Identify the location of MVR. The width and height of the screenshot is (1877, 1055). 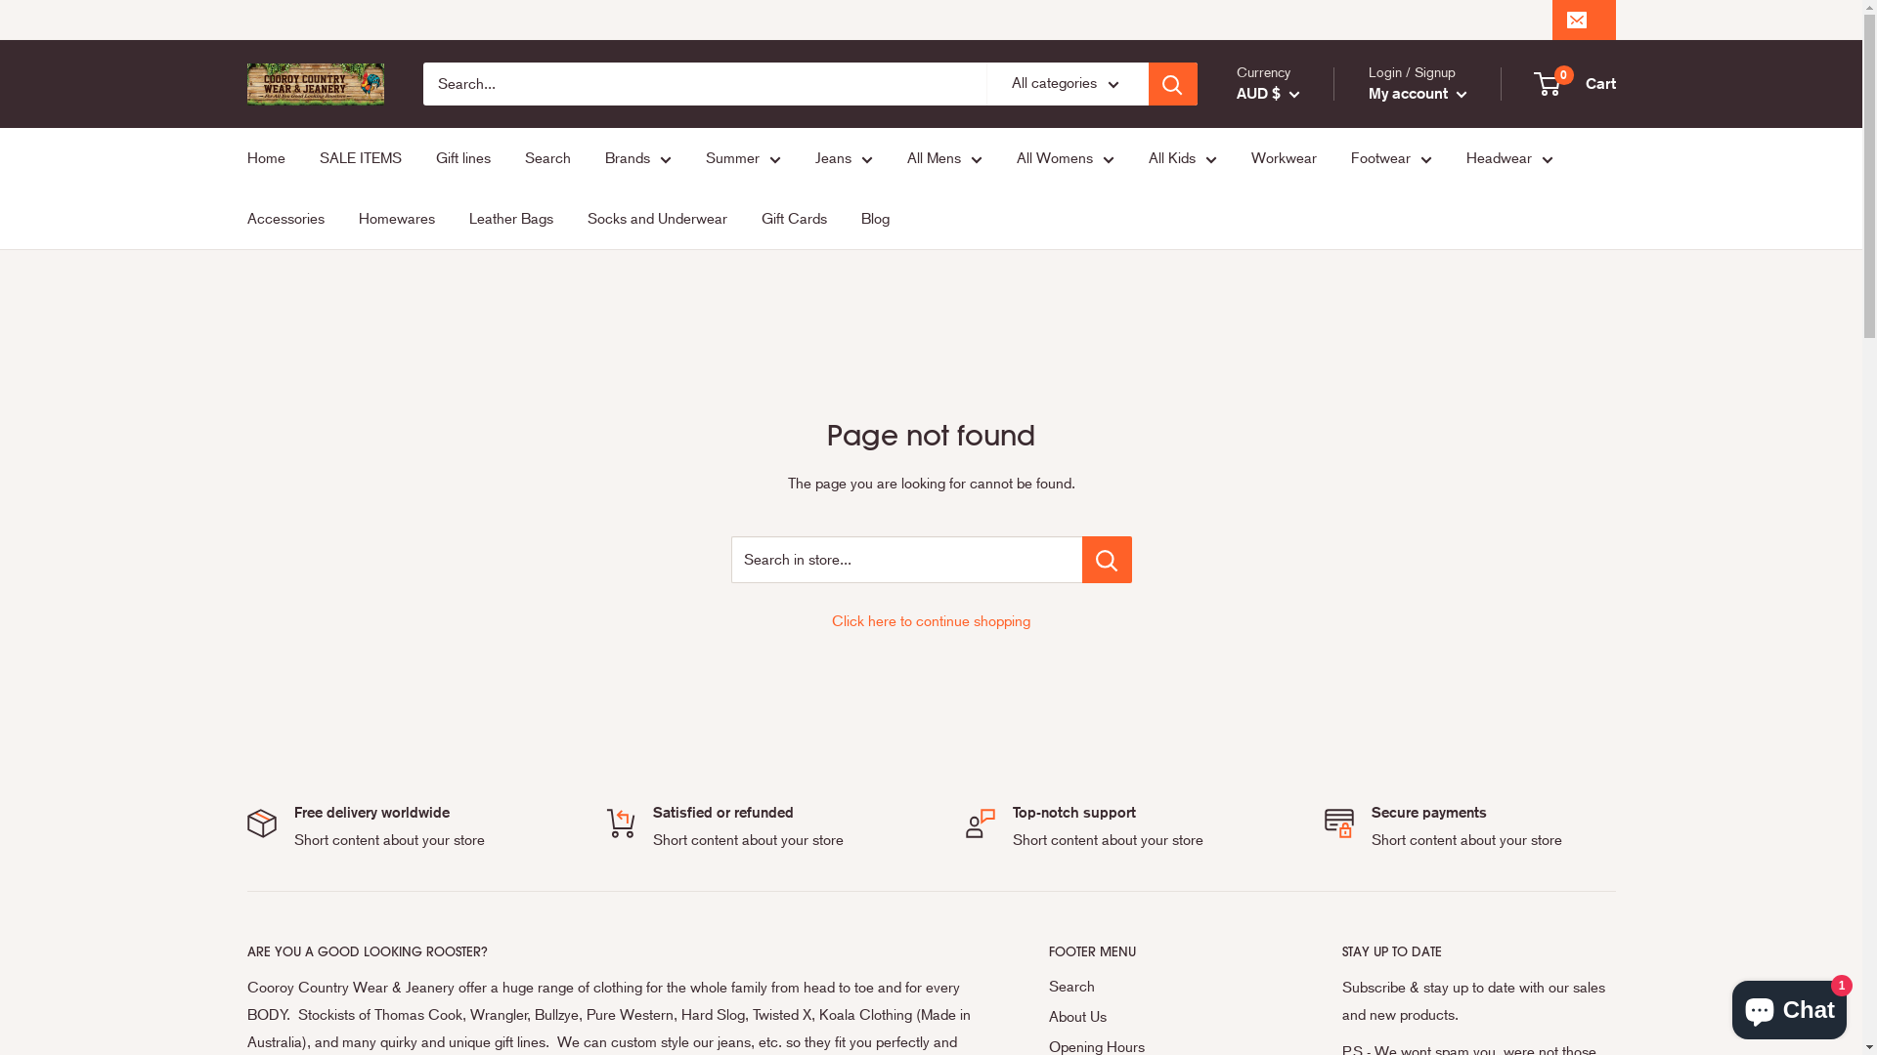
(297, 209).